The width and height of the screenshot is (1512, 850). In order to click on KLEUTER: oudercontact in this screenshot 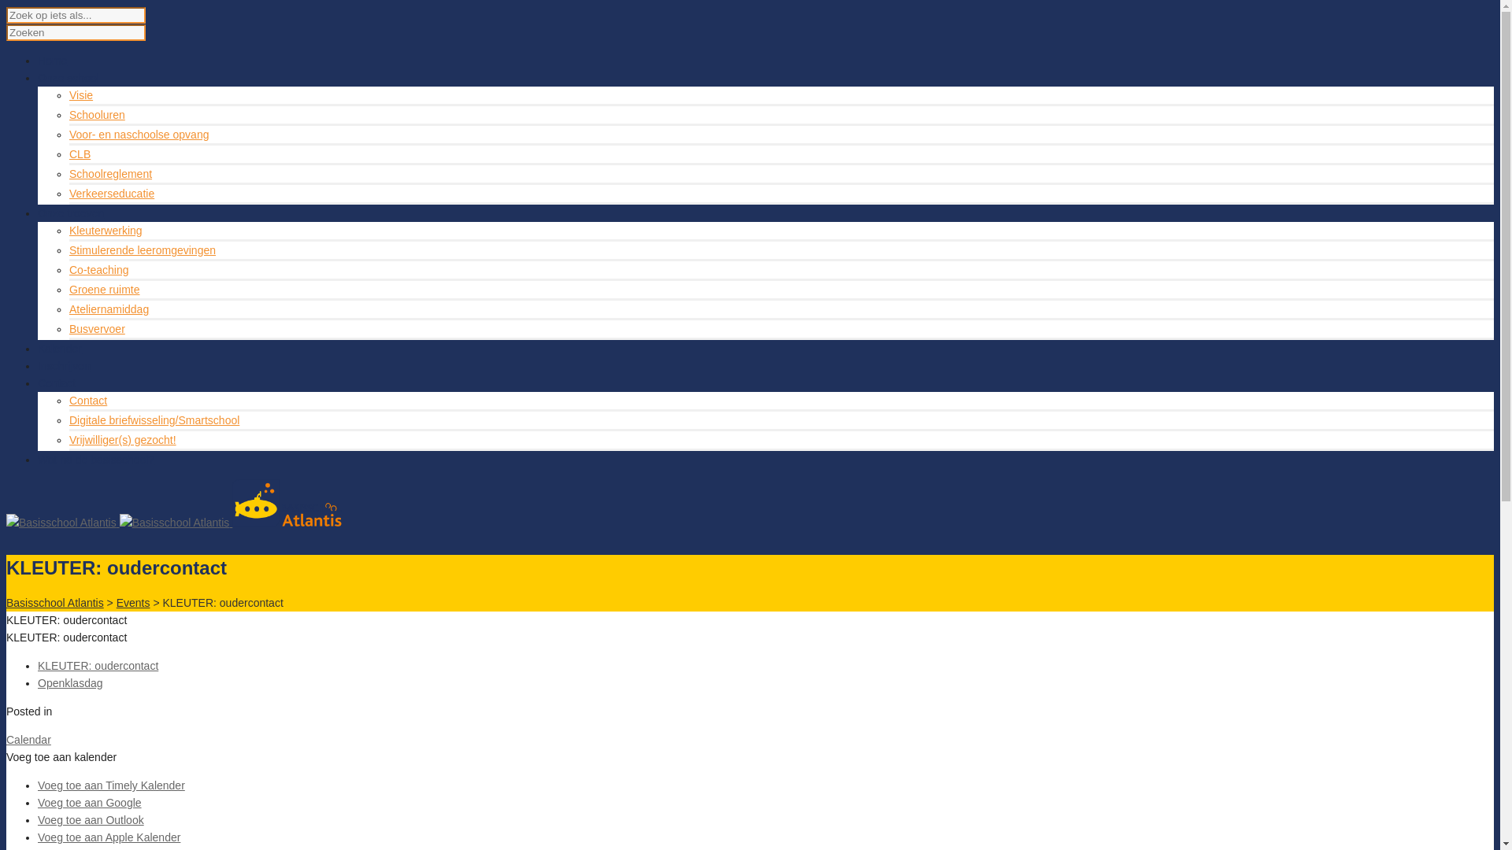, I will do `click(98, 666)`.